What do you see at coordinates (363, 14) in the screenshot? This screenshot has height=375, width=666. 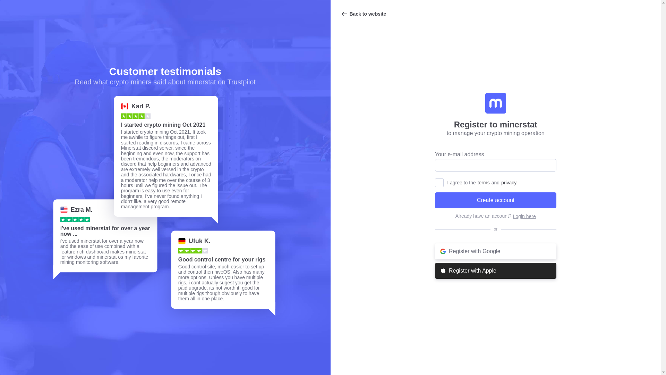 I see `Back to website` at bounding box center [363, 14].